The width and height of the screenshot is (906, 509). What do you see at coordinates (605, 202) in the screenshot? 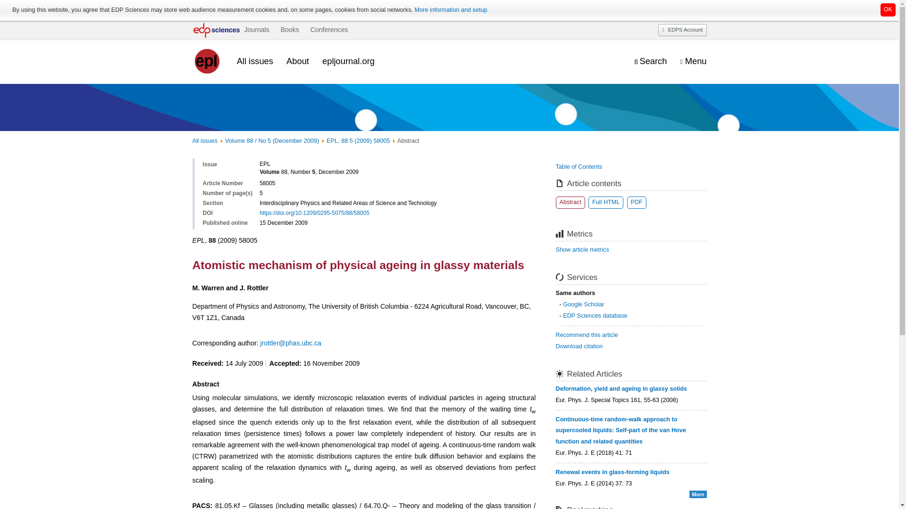
I see `Full HTML` at bounding box center [605, 202].